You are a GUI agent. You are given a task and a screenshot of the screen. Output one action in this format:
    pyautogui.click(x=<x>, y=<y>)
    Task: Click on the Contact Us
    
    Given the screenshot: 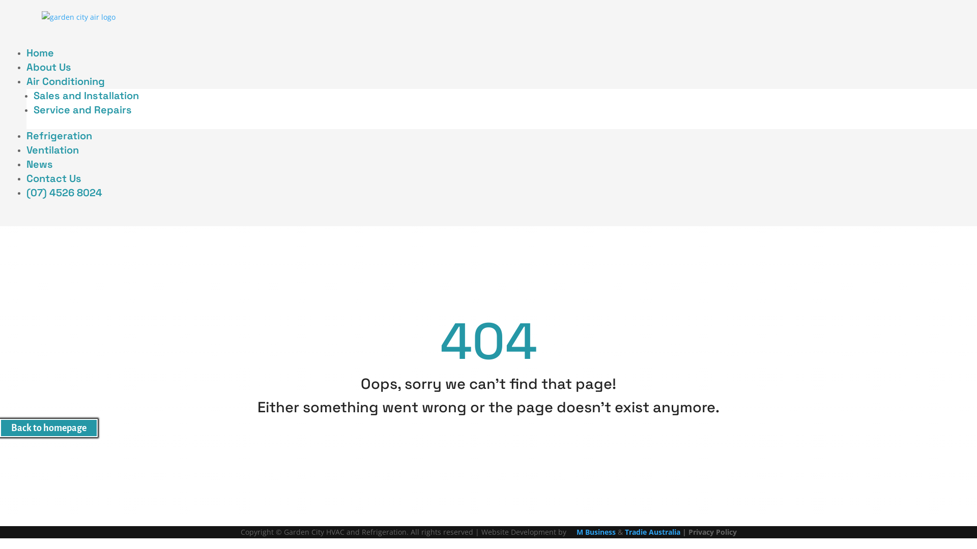 What is the action you would take?
    pyautogui.click(x=54, y=178)
    